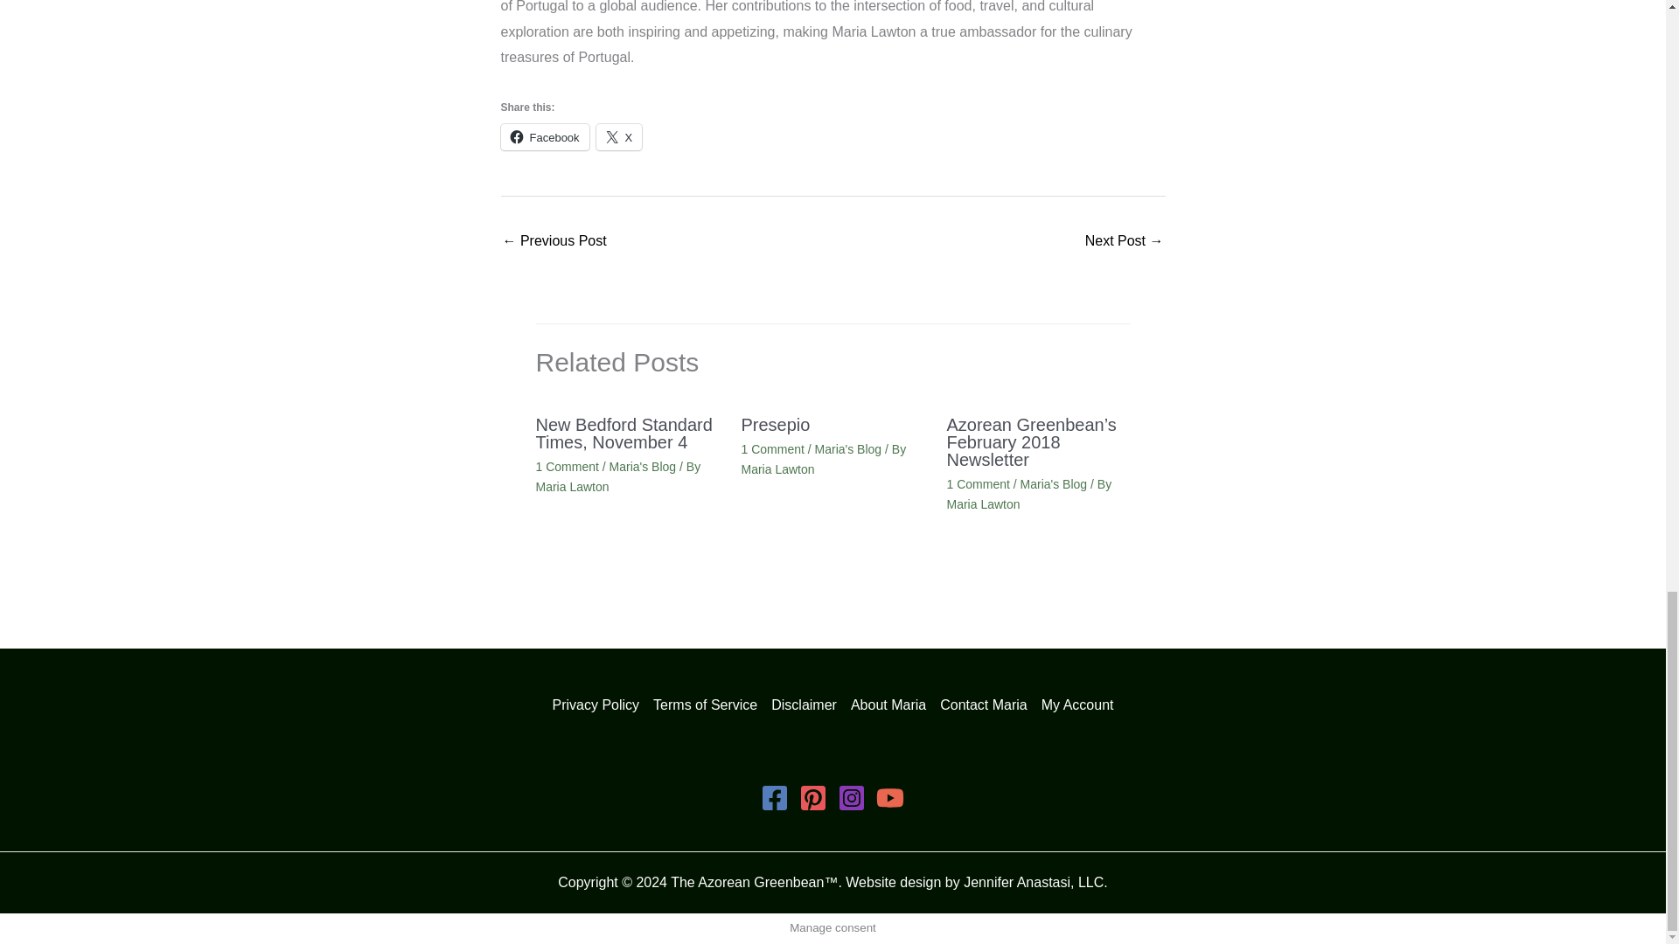 The width and height of the screenshot is (1679, 944). I want to click on Click to share on Facebook, so click(544, 136).